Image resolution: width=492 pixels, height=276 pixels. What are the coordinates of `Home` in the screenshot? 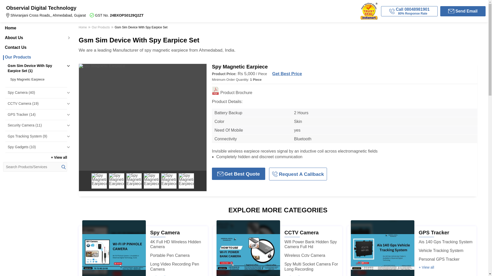 It's located at (35, 28).